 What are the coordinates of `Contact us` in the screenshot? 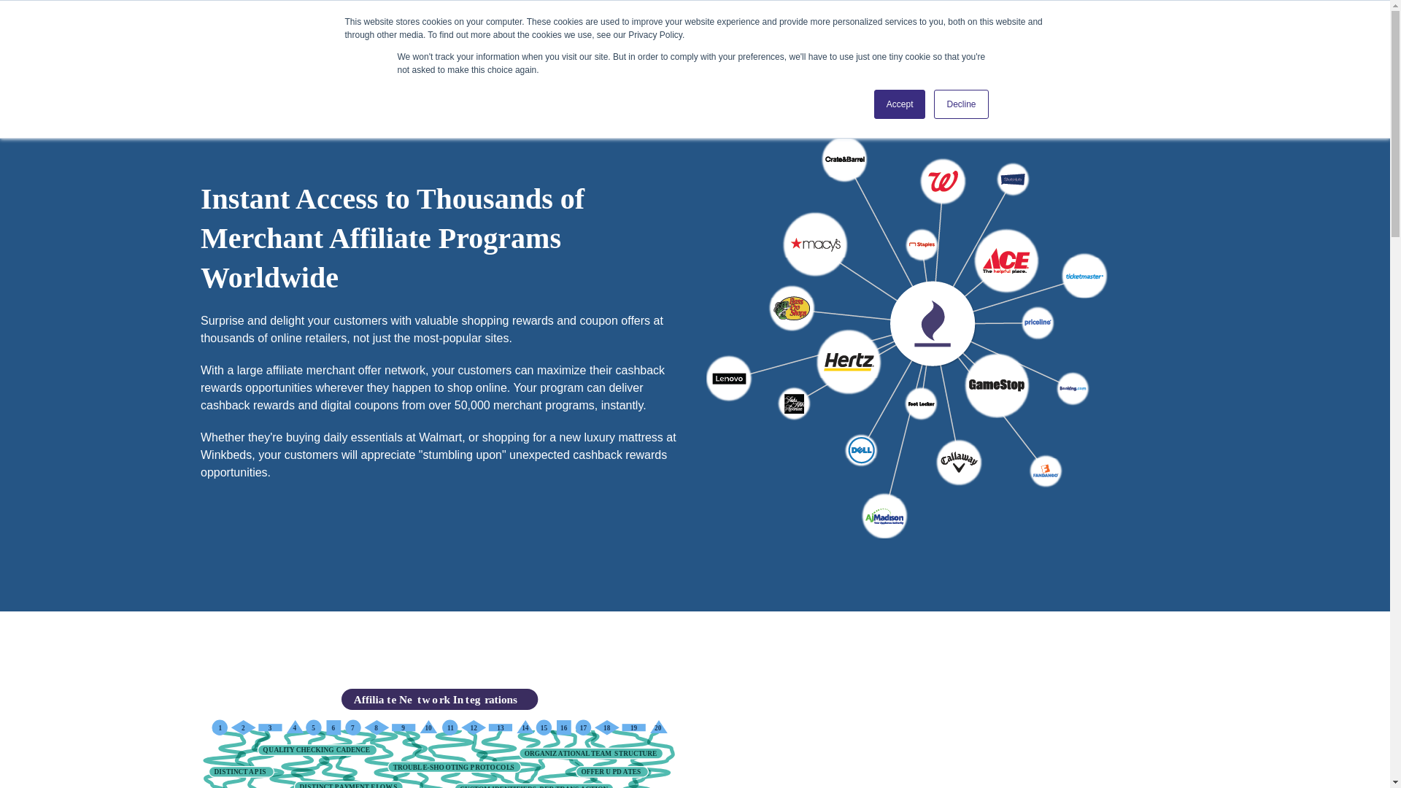 It's located at (1153, 38).